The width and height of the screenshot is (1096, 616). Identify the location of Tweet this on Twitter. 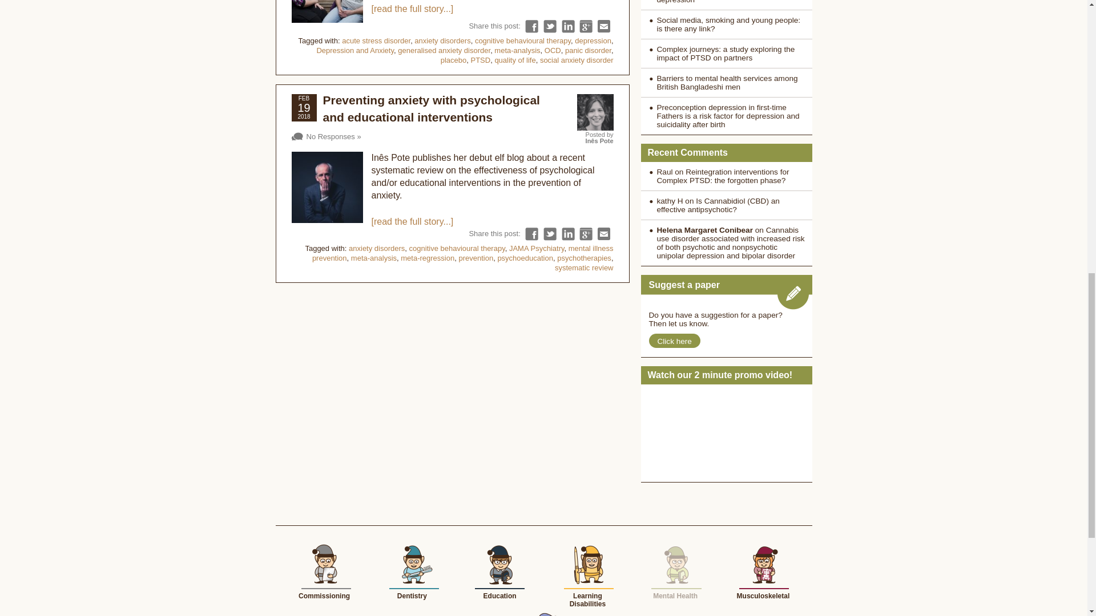
(550, 234).